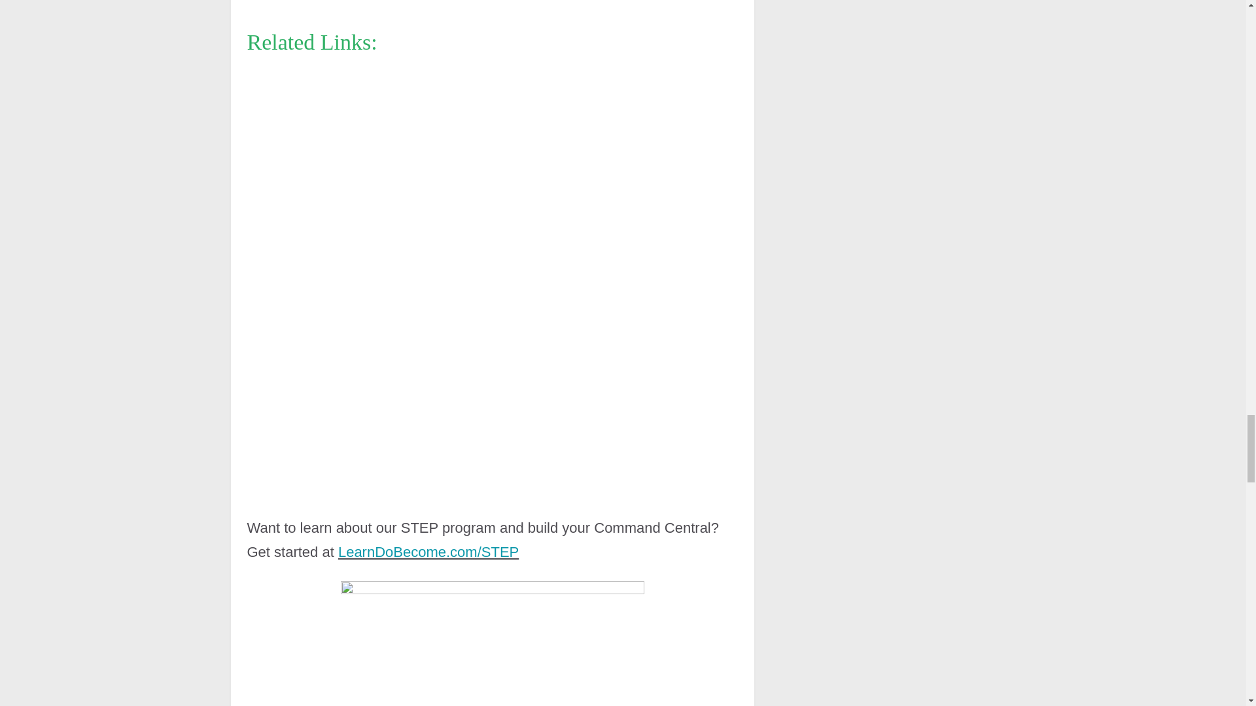  What do you see at coordinates (430, 392) in the screenshot?
I see `YouTube video player` at bounding box center [430, 392].